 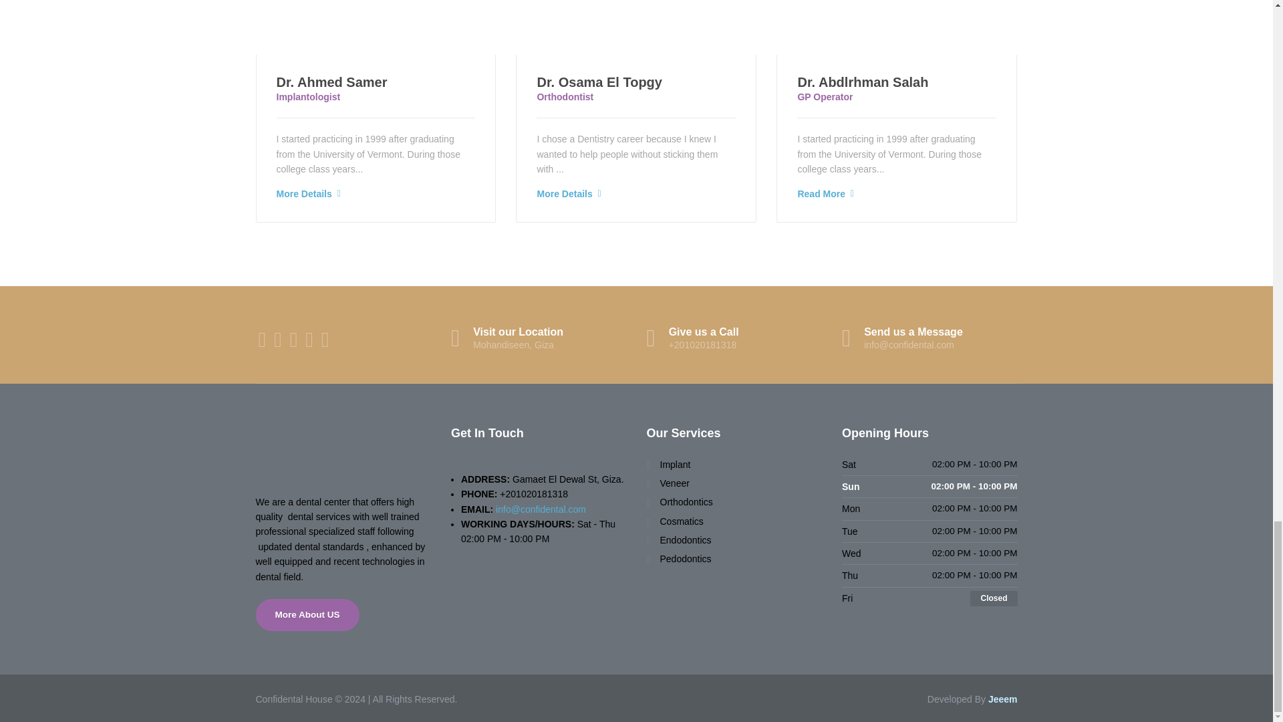 What do you see at coordinates (599, 82) in the screenshot?
I see `Dr. Osama El Topgy` at bounding box center [599, 82].